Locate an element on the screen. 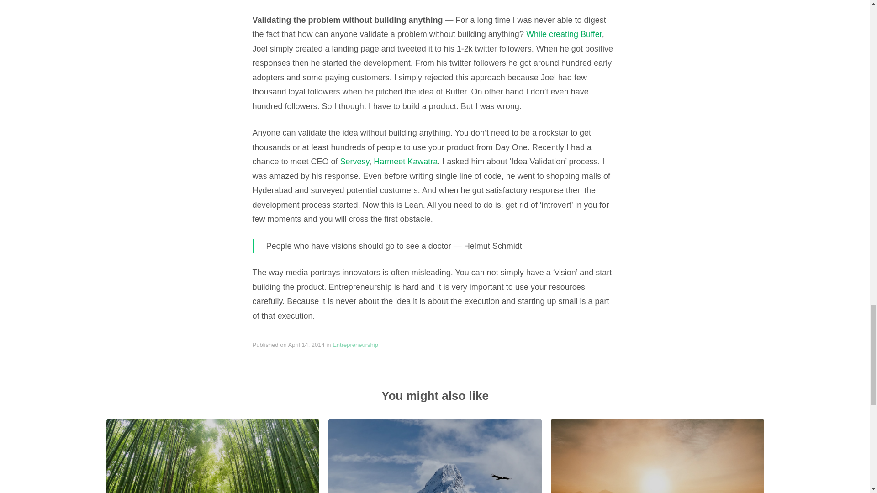 This screenshot has width=877, height=493. Hiring your best friend as a co-founder is located at coordinates (657, 456).